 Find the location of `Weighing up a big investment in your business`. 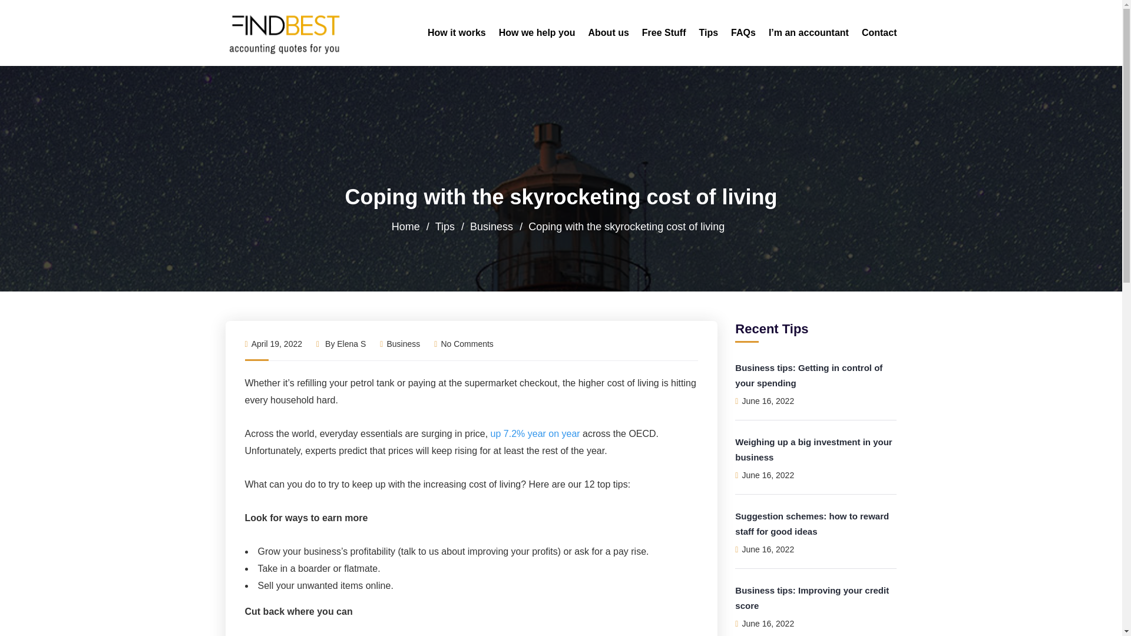

Weighing up a big investment in your business is located at coordinates (813, 449).